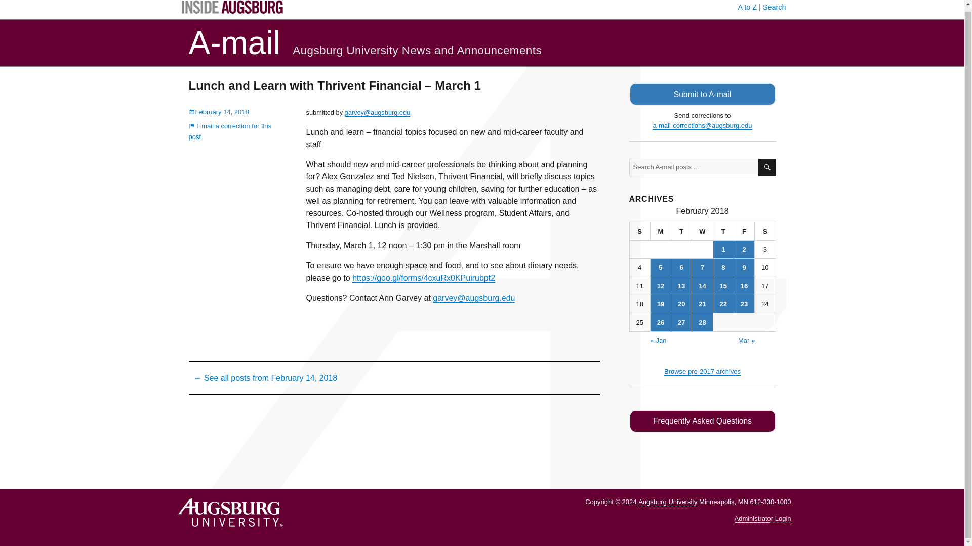 This screenshot has width=972, height=546. What do you see at coordinates (702, 421) in the screenshot?
I see `Frequently Asked Questions` at bounding box center [702, 421].